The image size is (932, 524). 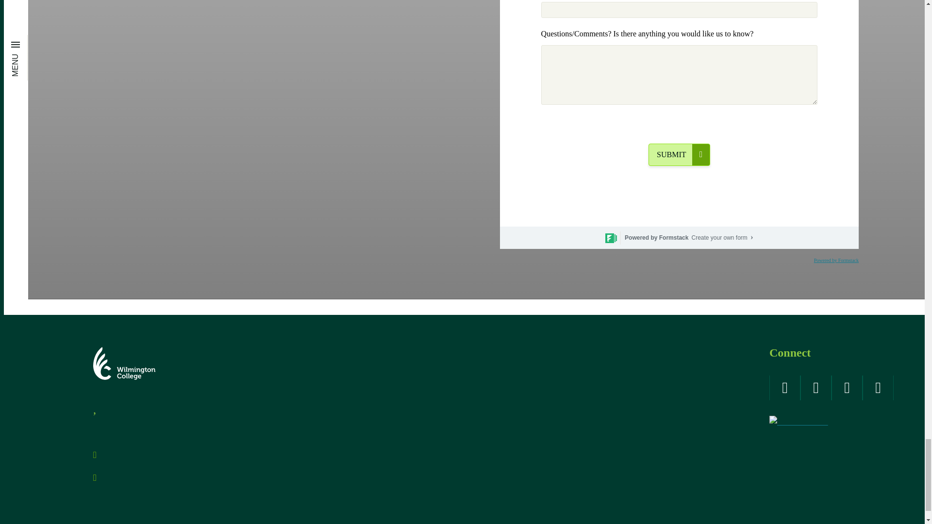 I want to click on Formstack, so click(x=648, y=237).